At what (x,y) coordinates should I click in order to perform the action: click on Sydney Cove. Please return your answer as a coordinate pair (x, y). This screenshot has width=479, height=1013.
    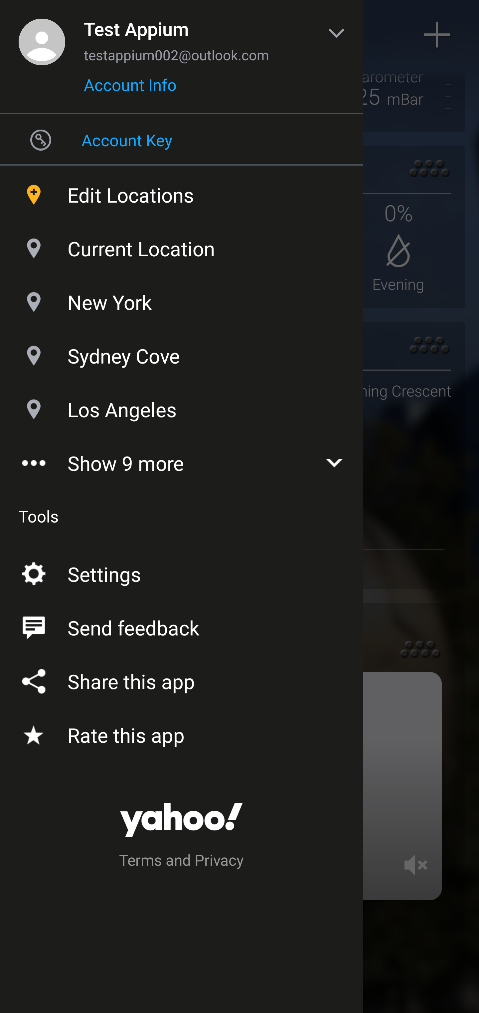
    Looking at the image, I should click on (182, 353).